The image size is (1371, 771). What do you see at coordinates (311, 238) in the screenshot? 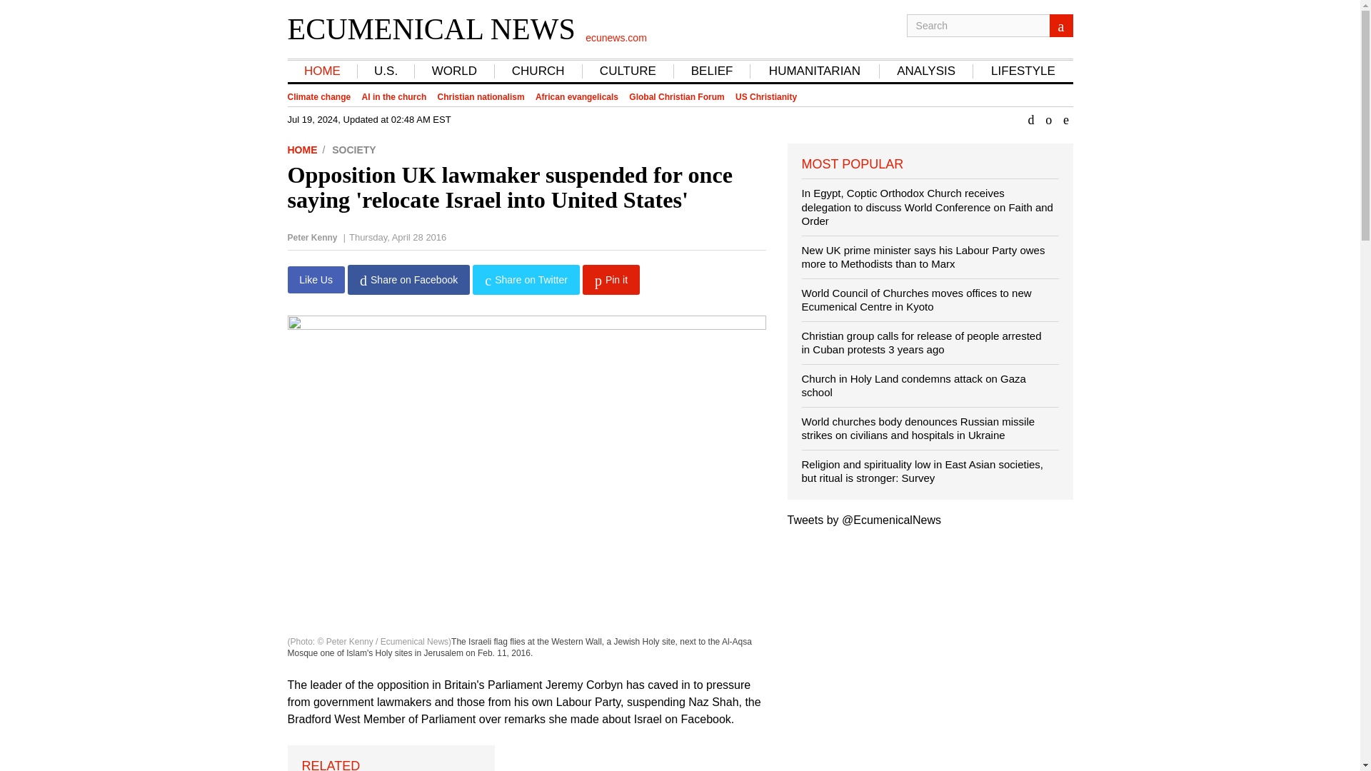
I see `Peter Kenny` at bounding box center [311, 238].